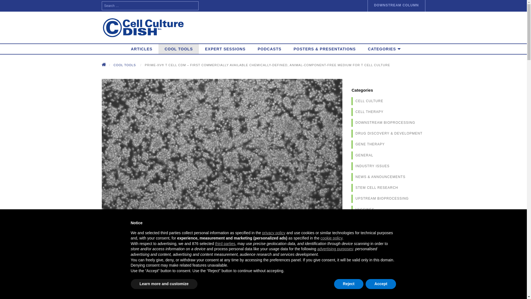 This screenshot has height=299, width=531. What do you see at coordinates (186, 298) in the screenshot?
I see `THE DISH` at bounding box center [186, 298].